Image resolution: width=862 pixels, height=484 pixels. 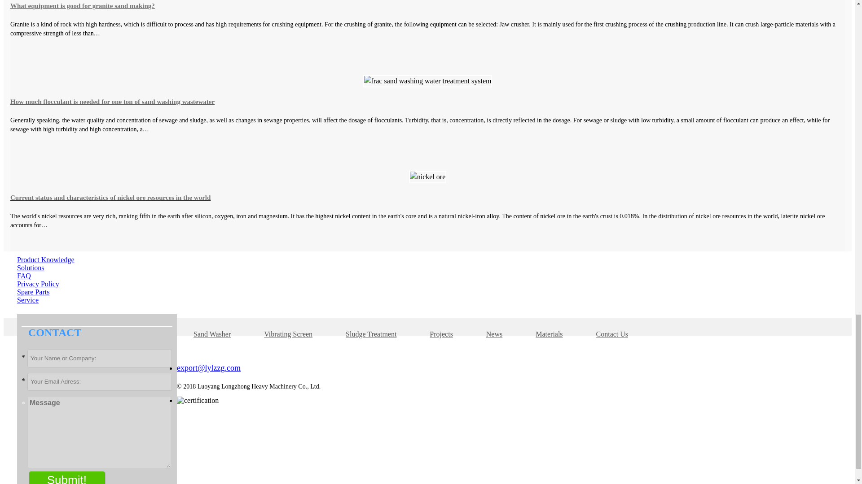 I want to click on Product Knowledge, so click(x=46, y=259).